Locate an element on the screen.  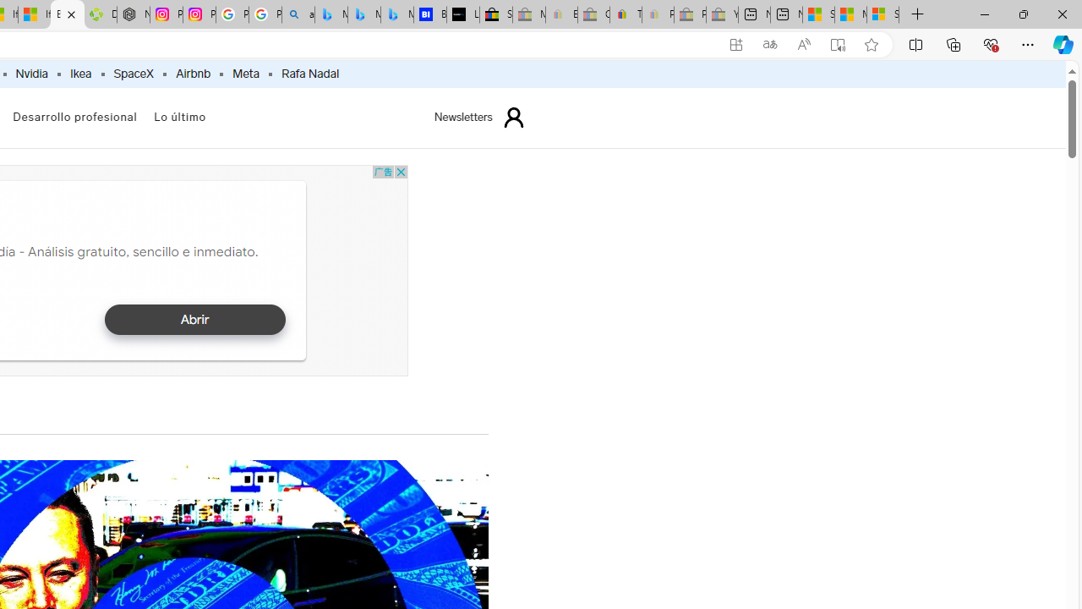
Payments Terms of Use | eBay.com - Sleeping is located at coordinates (658, 15).